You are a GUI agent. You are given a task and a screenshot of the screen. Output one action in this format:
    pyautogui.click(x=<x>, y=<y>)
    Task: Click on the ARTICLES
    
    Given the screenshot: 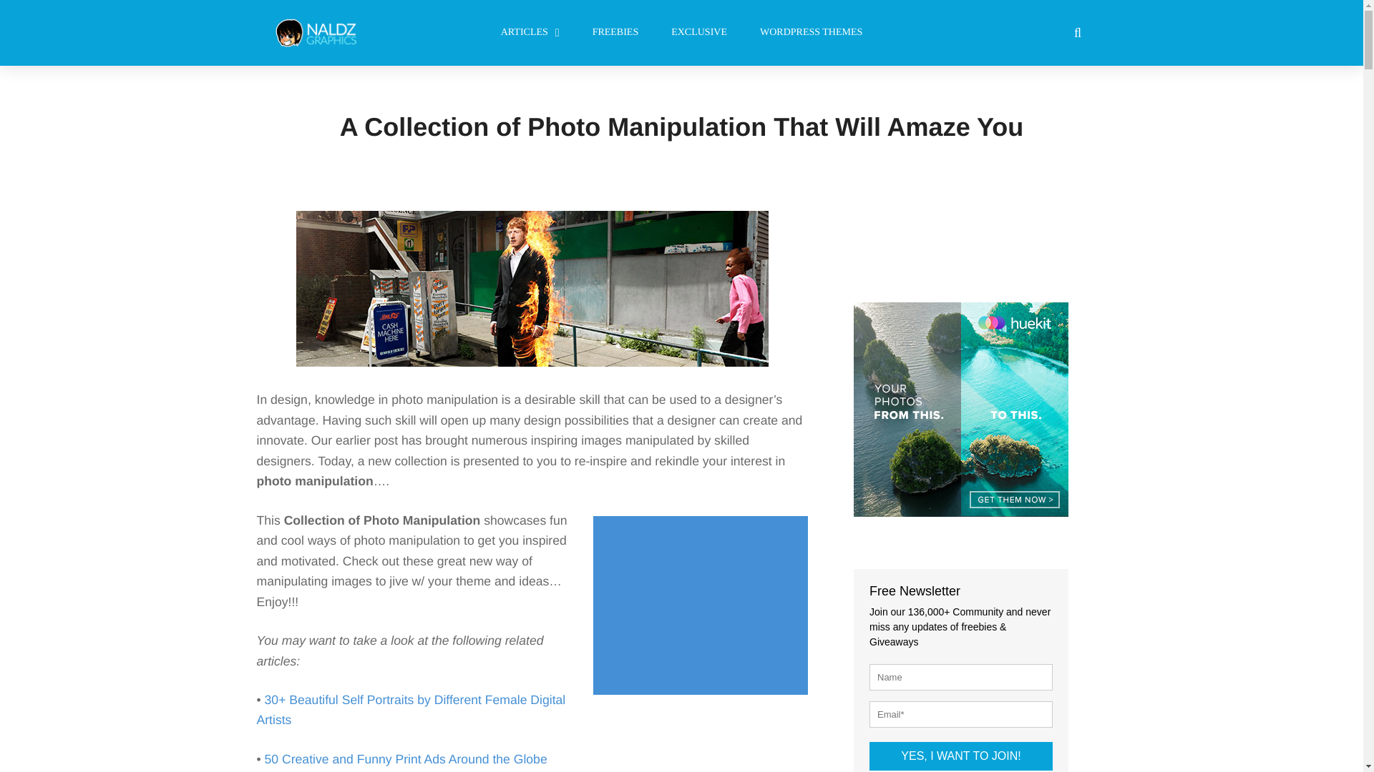 What is the action you would take?
    pyautogui.click(x=530, y=33)
    